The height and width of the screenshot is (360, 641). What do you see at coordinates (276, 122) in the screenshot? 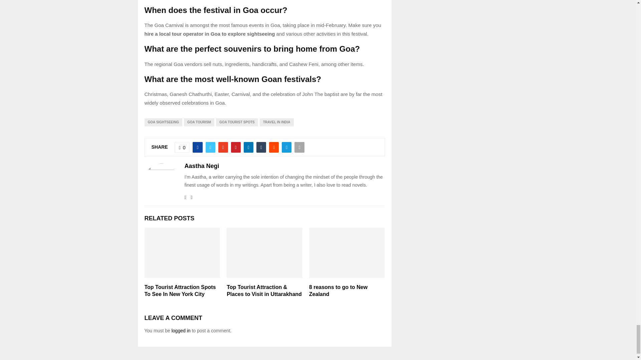
I see `TRAVEL IN INDIA` at bounding box center [276, 122].